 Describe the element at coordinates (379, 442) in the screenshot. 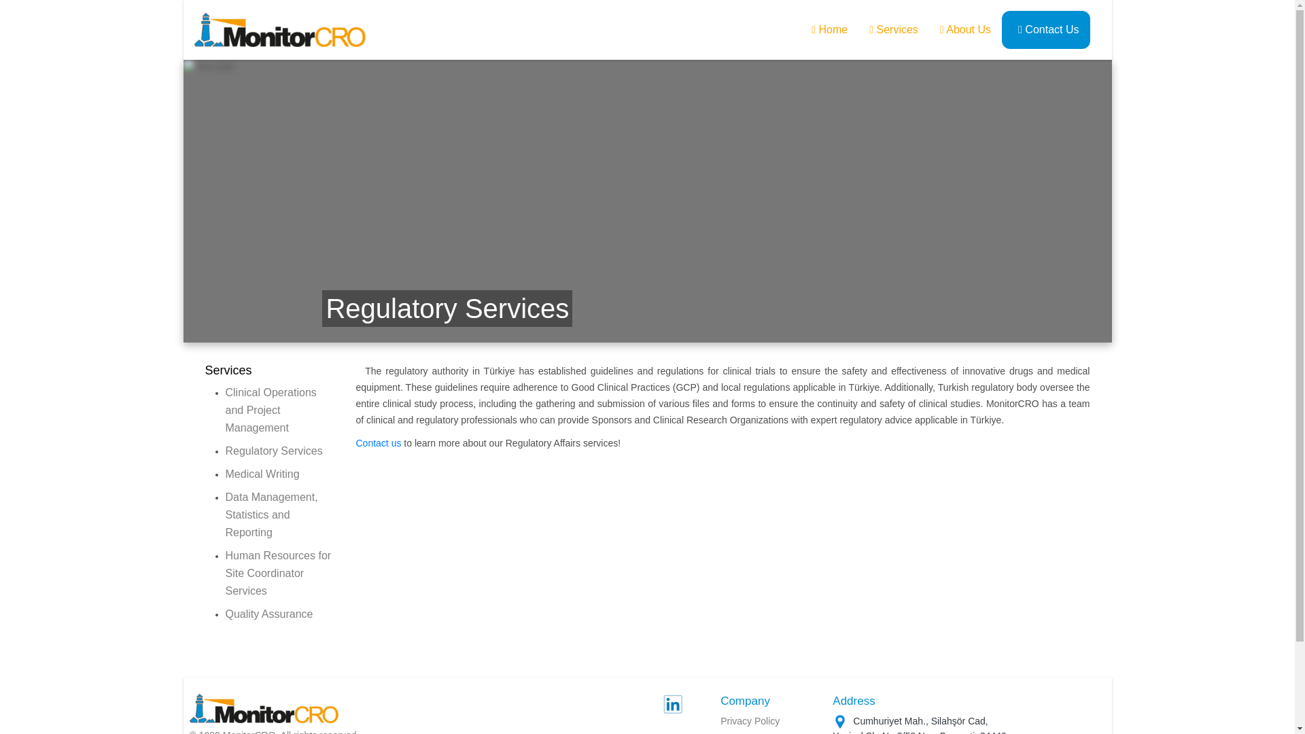

I see `Contact us` at that location.